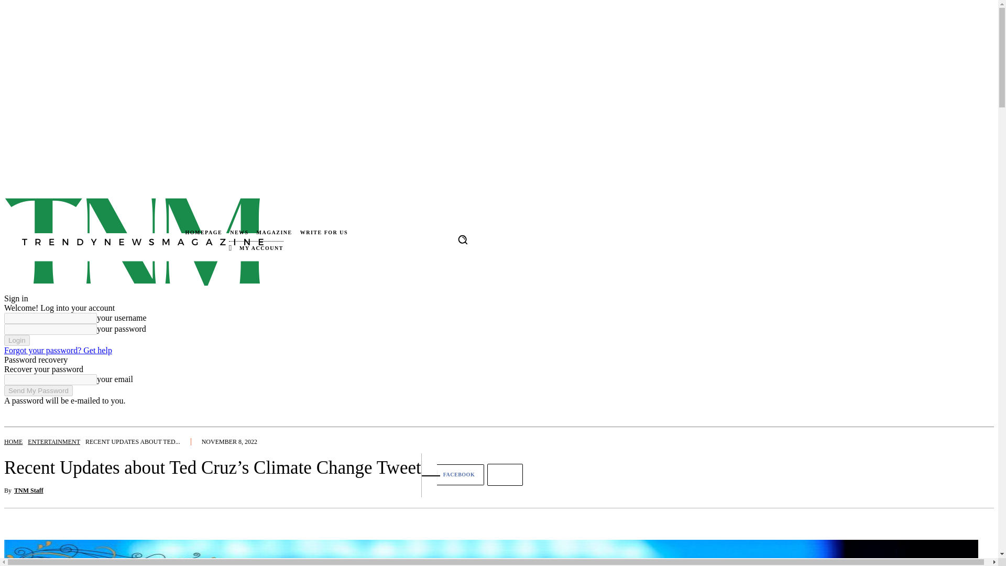 The width and height of the screenshot is (1006, 566). What do you see at coordinates (453, 474) in the screenshot?
I see `Facebook` at bounding box center [453, 474].